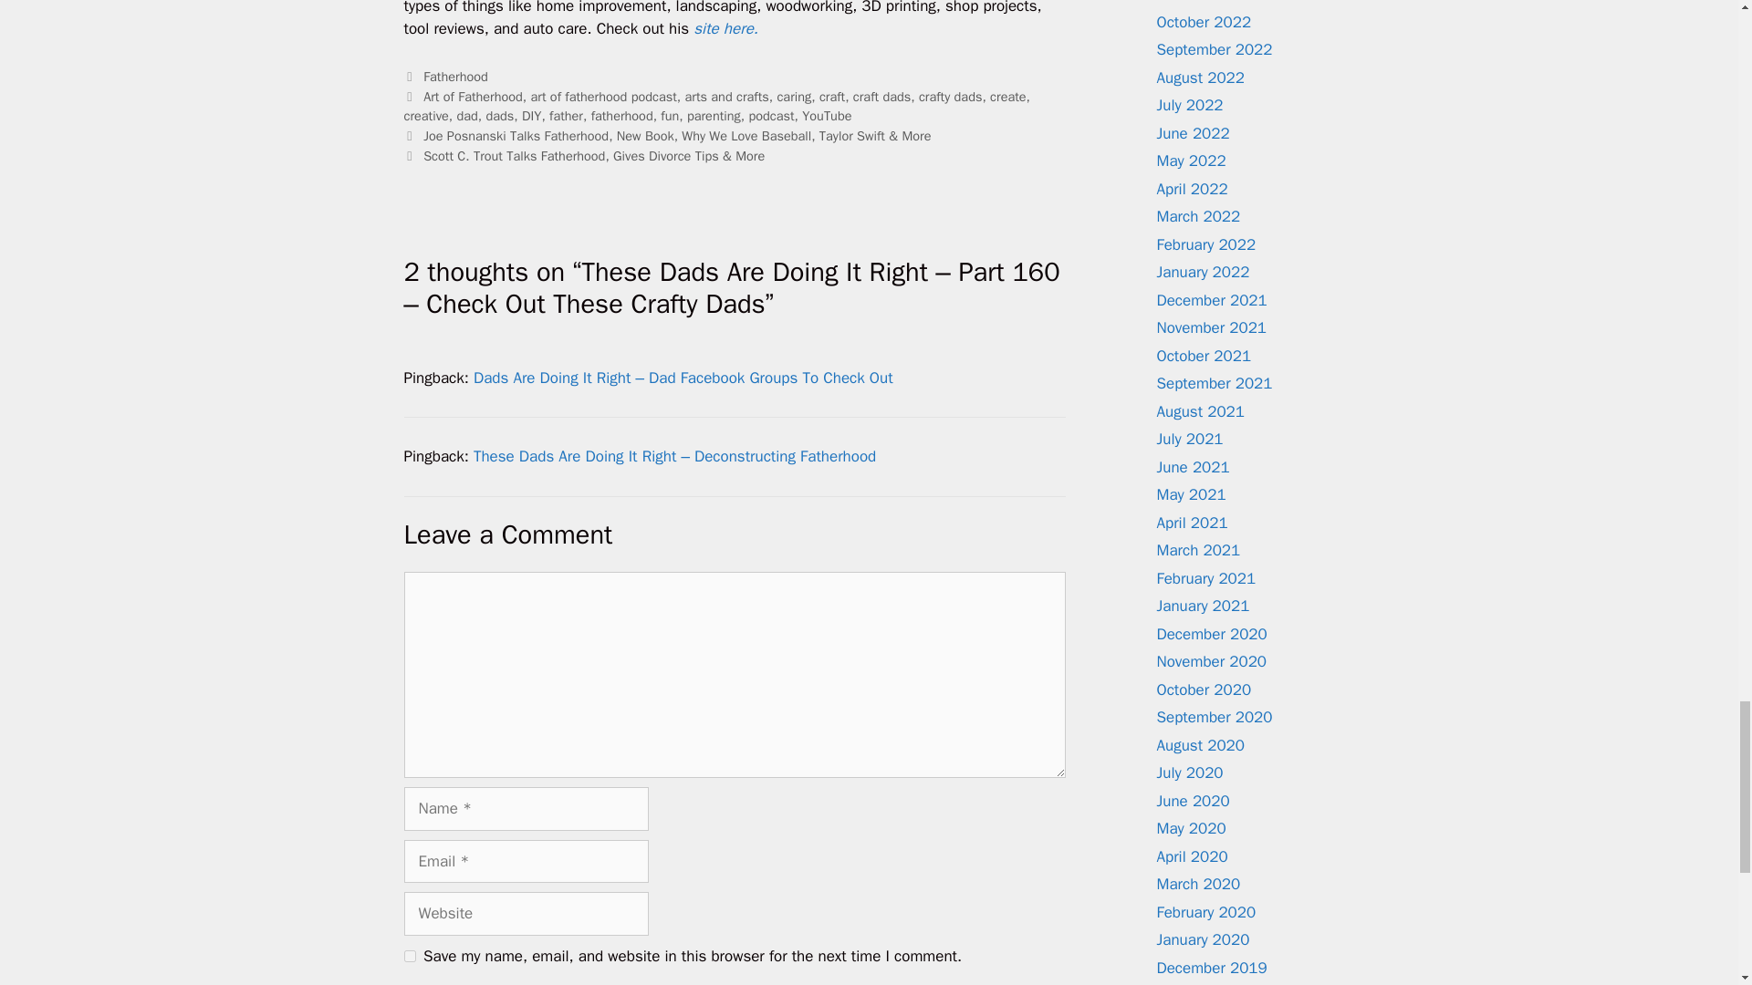 The width and height of the screenshot is (1752, 985). Describe the element at coordinates (465, 115) in the screenshot. I see `dad` at that location.